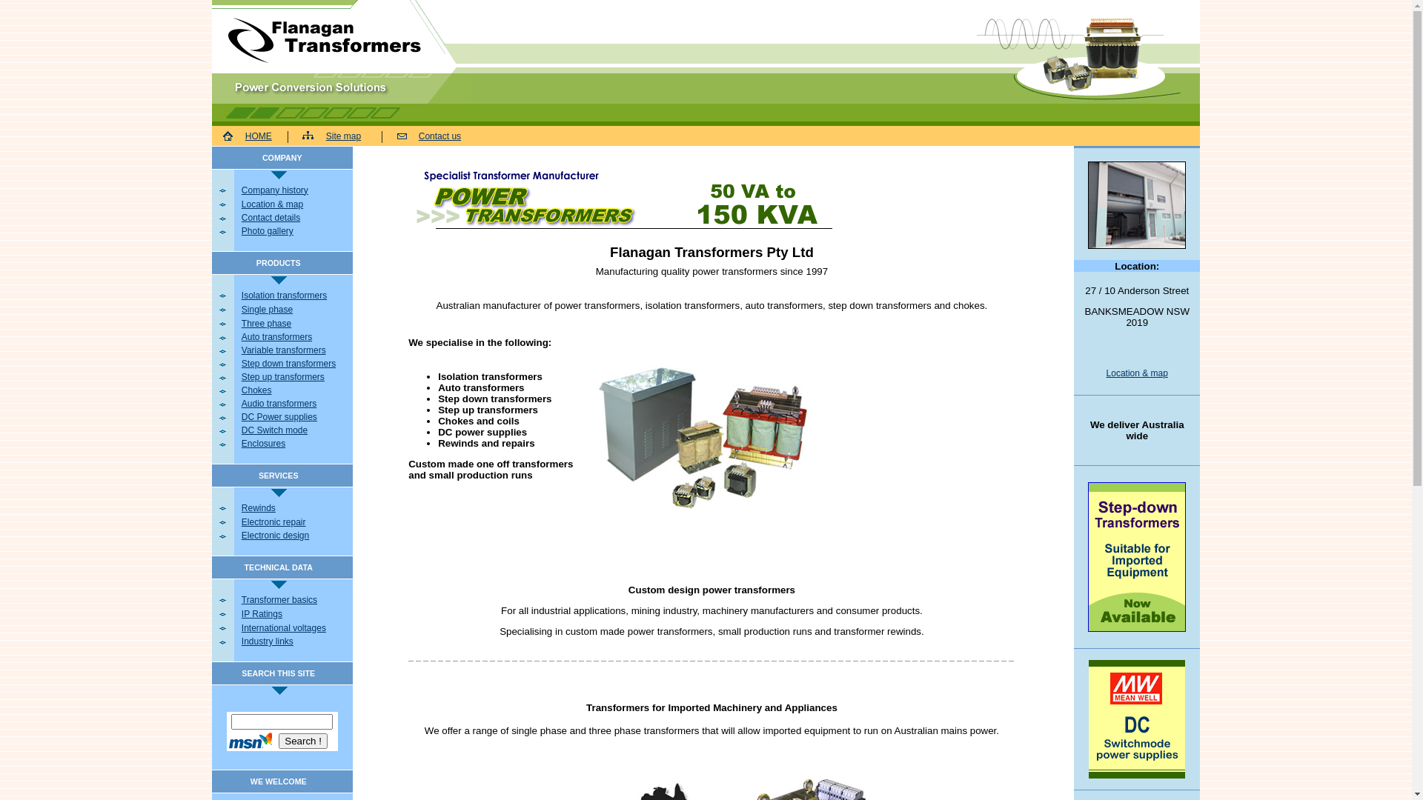 The width and height of the screenshot is (1423, 800). Describe the element at coordinates (303, 741) in the screenshot. I see `Search !` at that location.